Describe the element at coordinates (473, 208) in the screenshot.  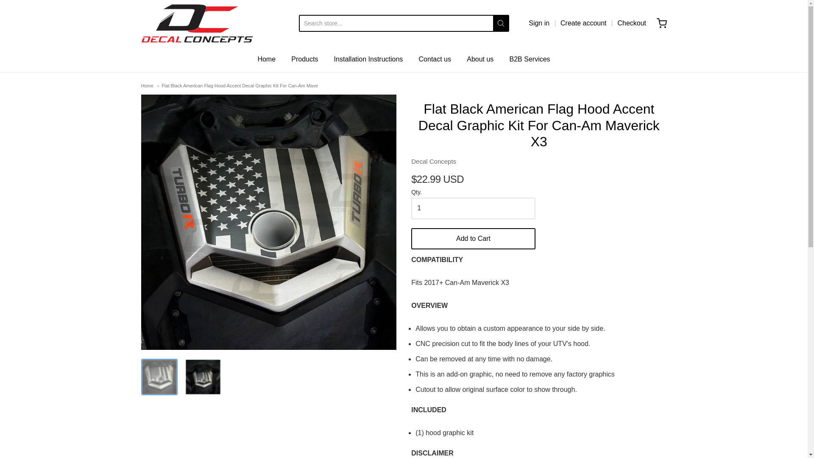
I see `1` at that location.